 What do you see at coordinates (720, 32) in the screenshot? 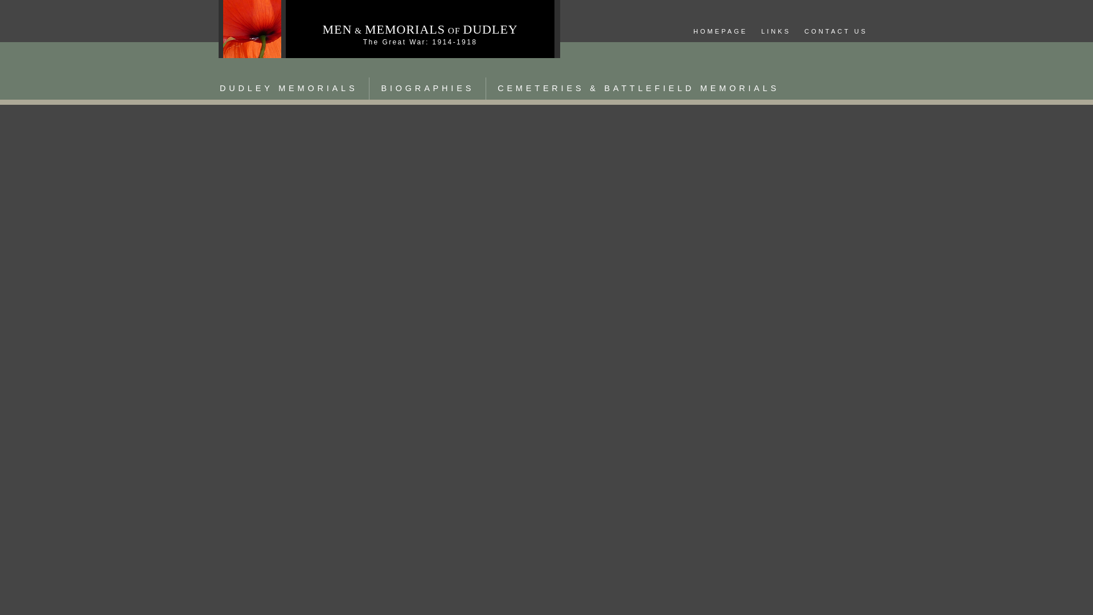
I see `Homepage` at bounding box center [720, 32].